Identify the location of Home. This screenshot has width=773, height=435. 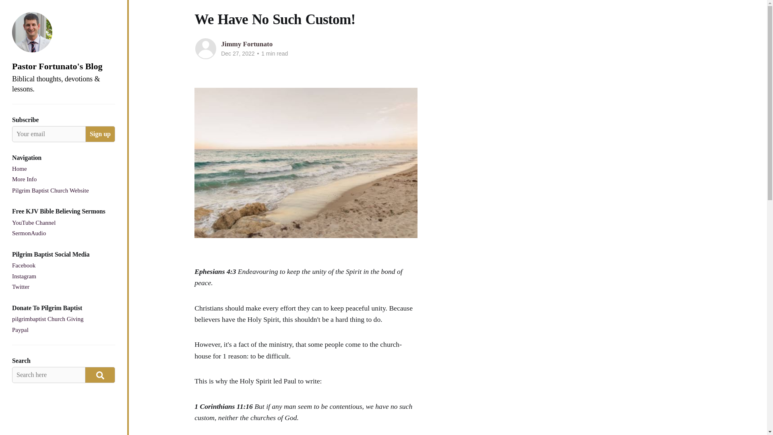
(19, 169).